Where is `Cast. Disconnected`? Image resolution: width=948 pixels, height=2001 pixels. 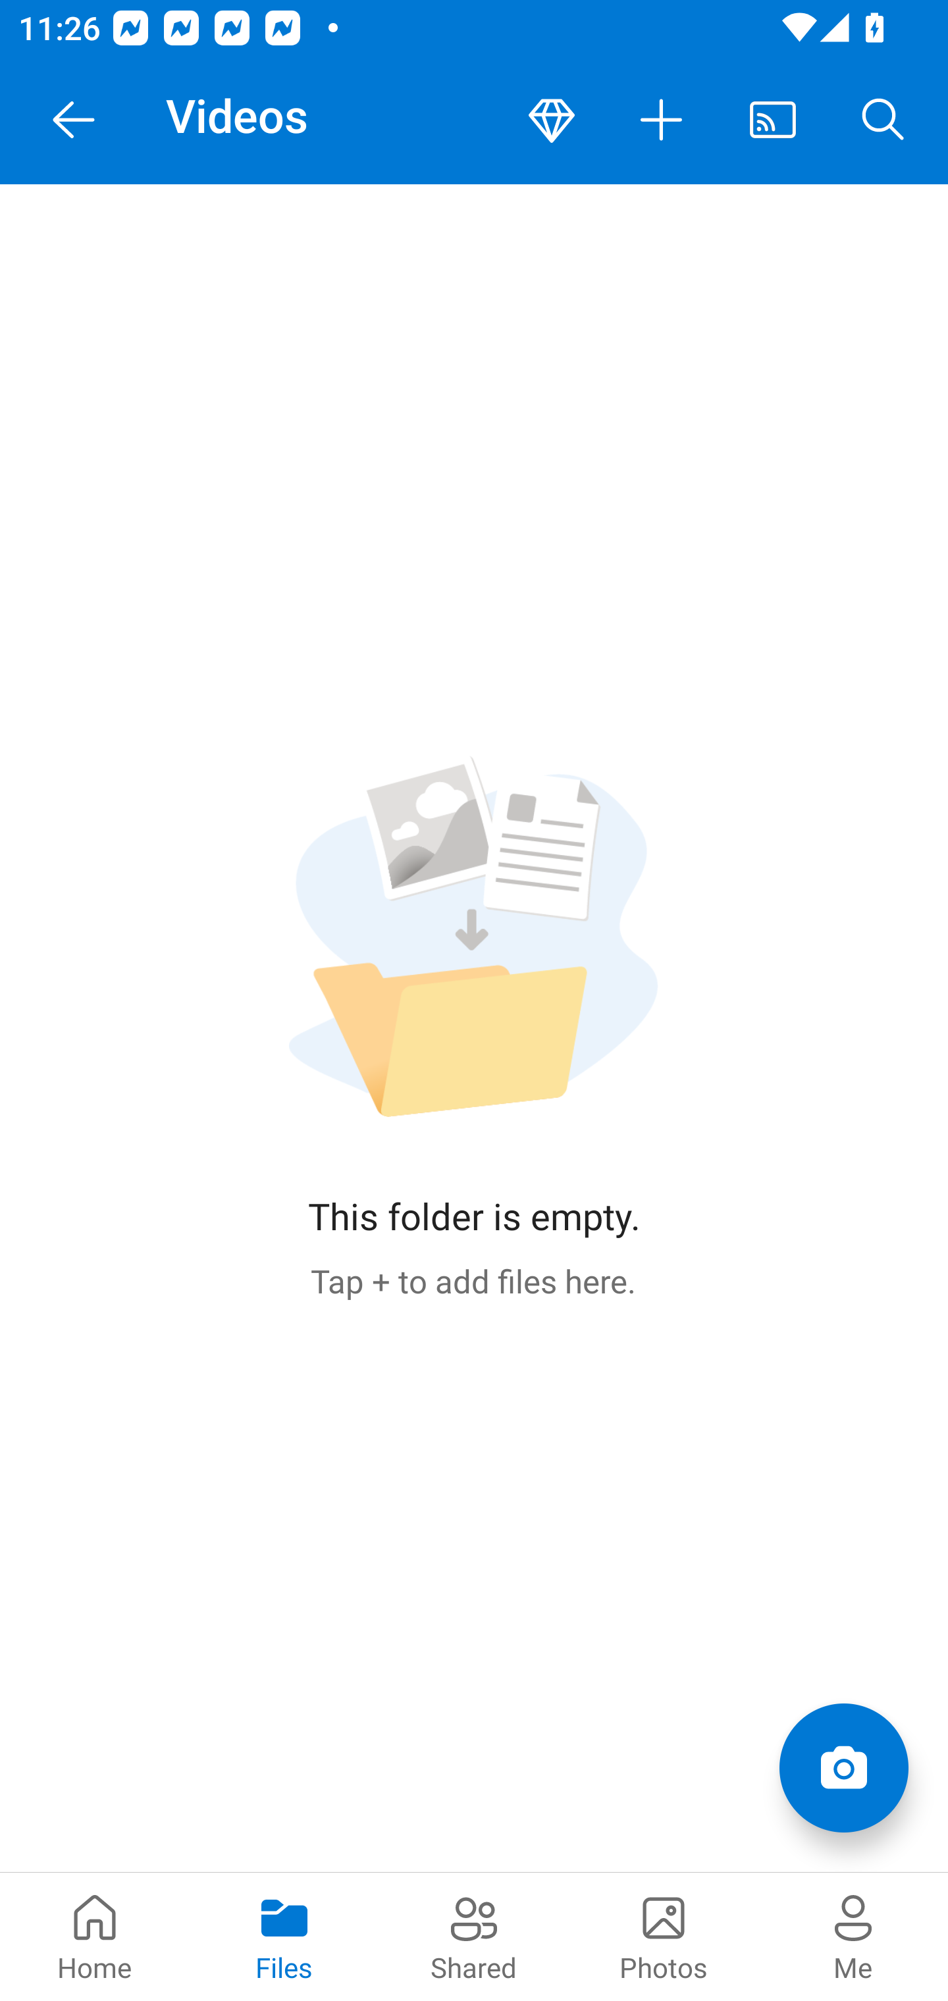
Cast. Disconnected is located at coordinates (773, 120).